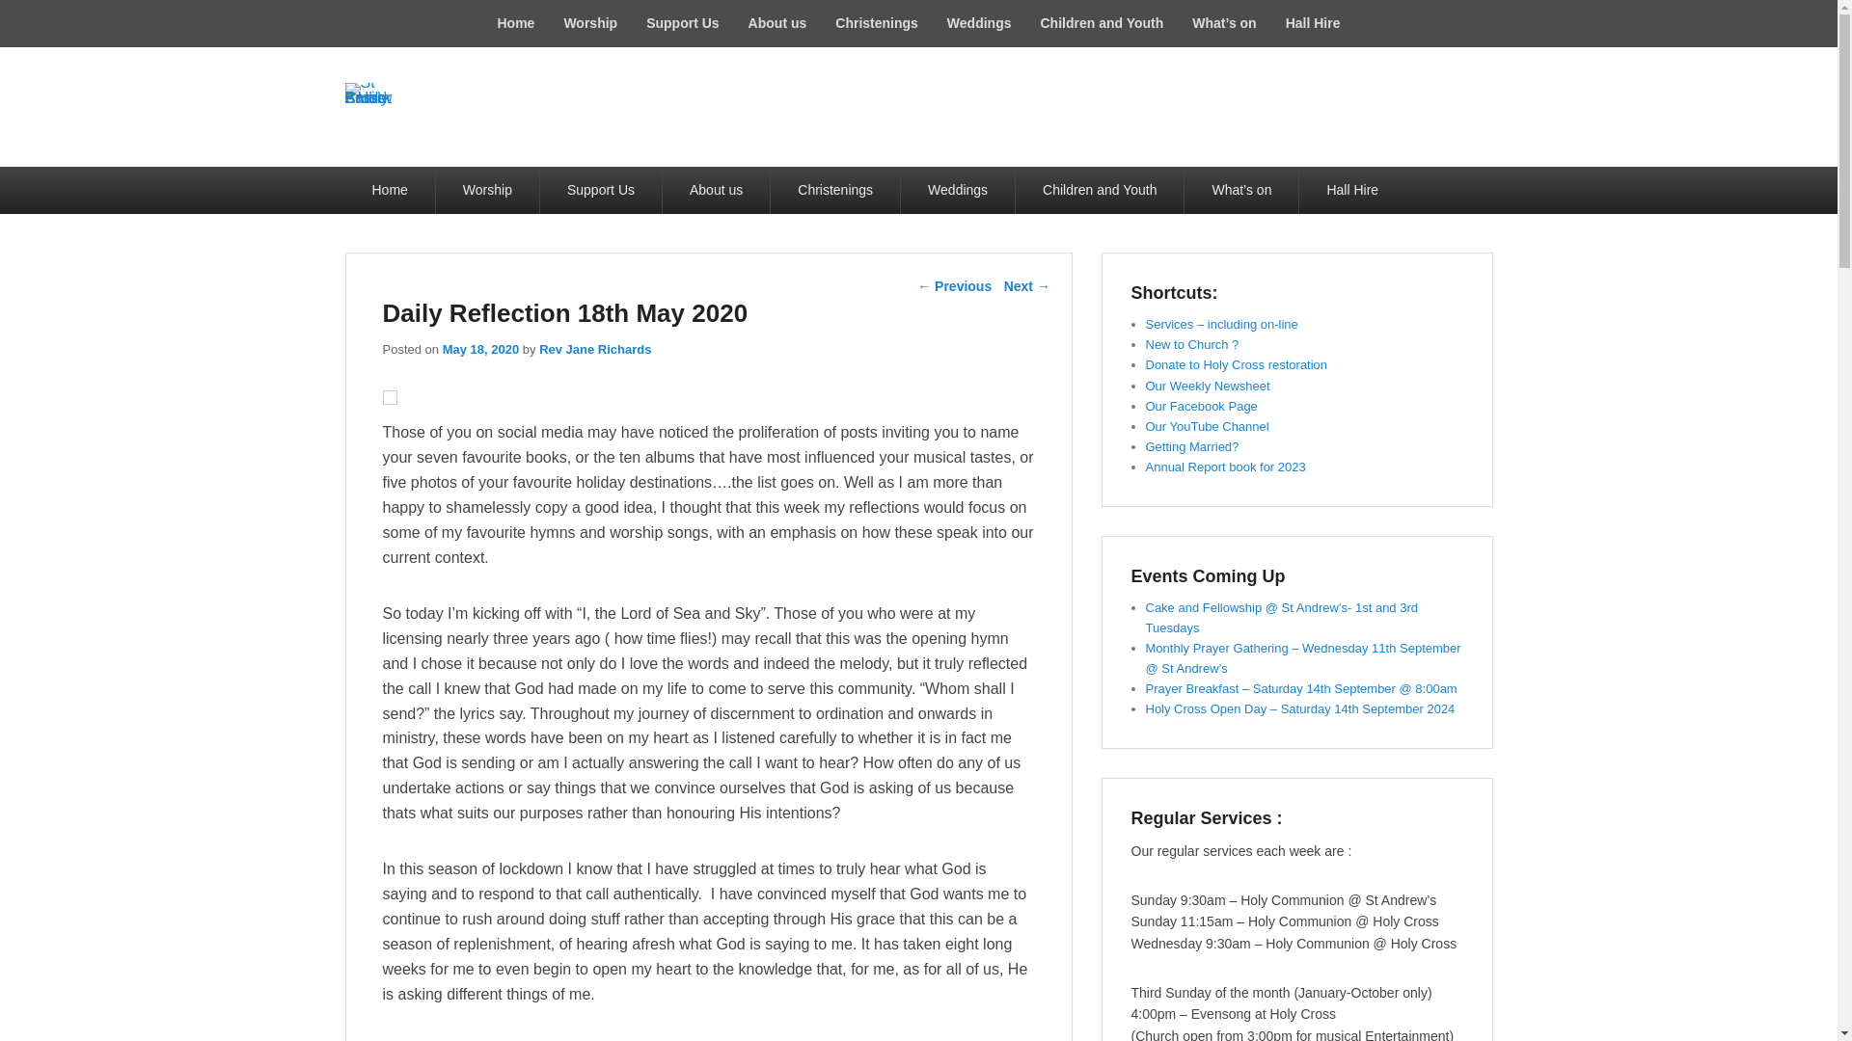 This screenshot has height=1041, width=1852. What do you see at coordinates (777, 23) in the screenshot?
I see `About us` at bounding box center [777, 23].